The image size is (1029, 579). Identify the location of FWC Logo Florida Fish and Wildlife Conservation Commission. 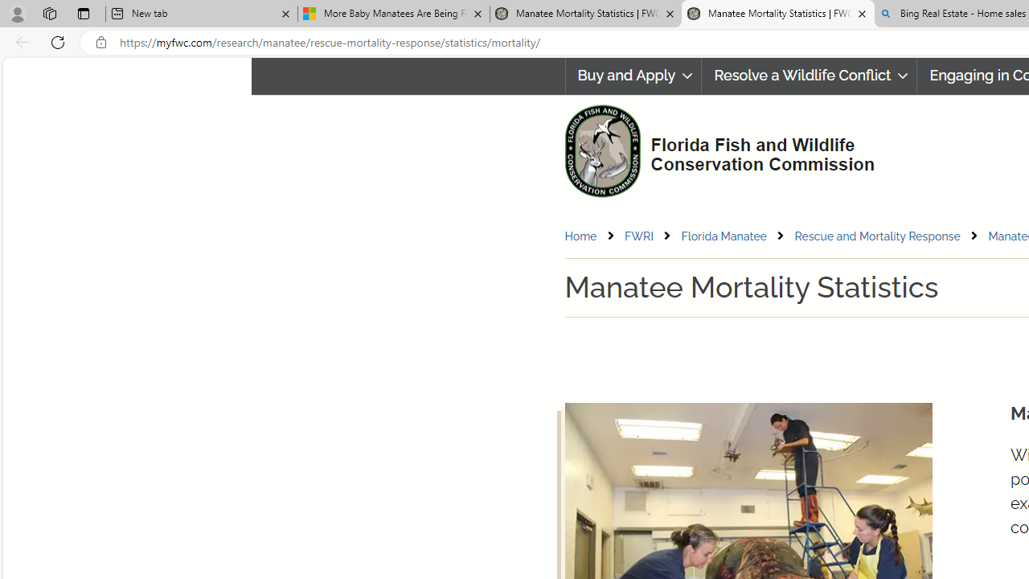
(712, 150).